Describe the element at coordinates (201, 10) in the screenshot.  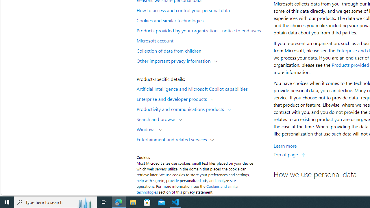
I see `How to access and control your personal data` at that location.